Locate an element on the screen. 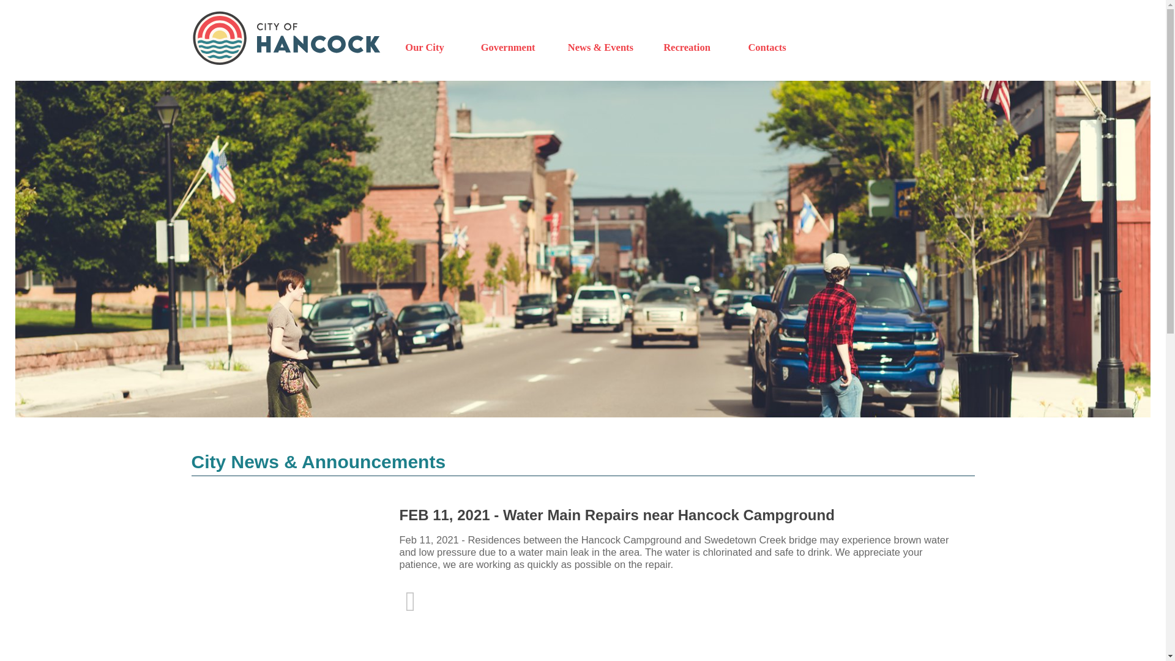 The width and height of the screenshot is (1175, 661). city is located at coordinates (425, 48).